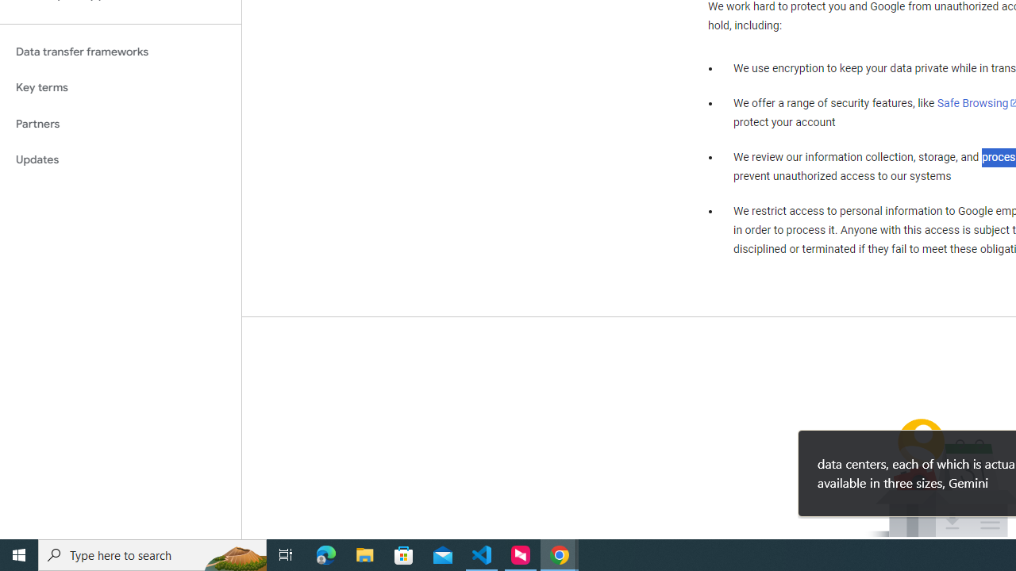 The width and height of the screenshot is (1016, 571). I want to click on Key terms, so click(121, 87).